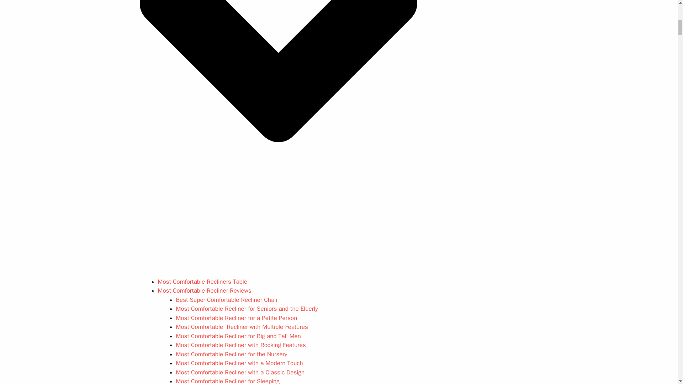  What do you see at coordinates (242, 327) in the screenshot?
I see `Most Comfortable  Recliner with Multiple Features` at bounding box center [242, 327].